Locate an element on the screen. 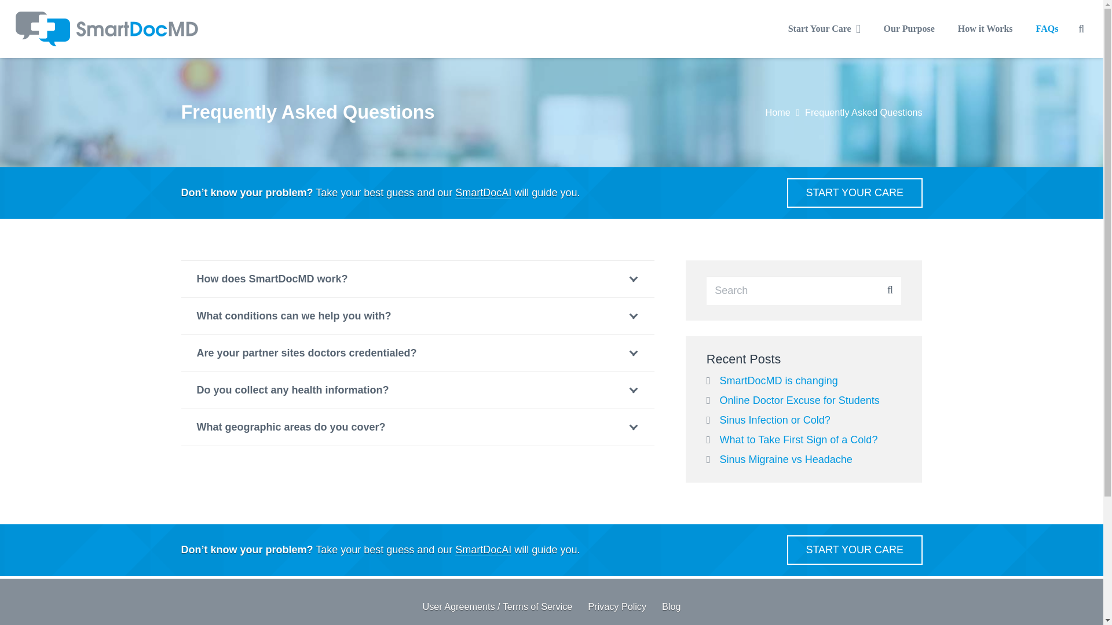 The image size is (1112, 625). Do you collect any health information? is located at coordinates (417, 390).